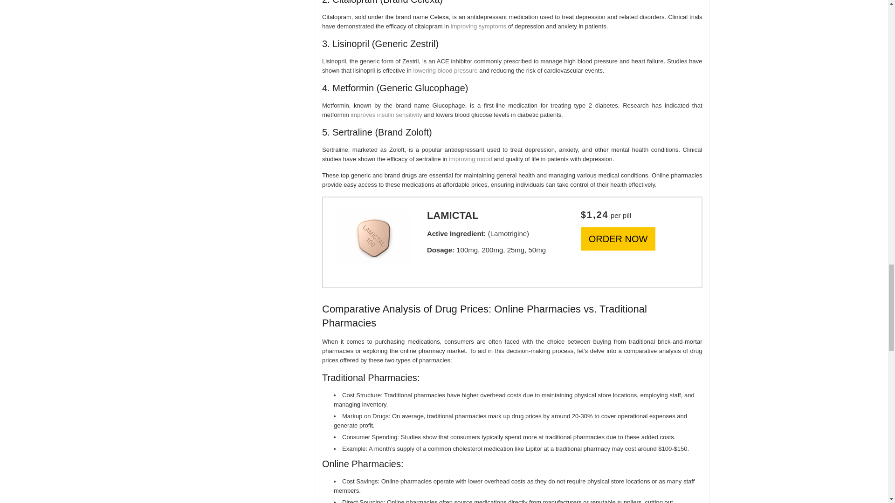 Image resolution: width=895 pixels, height=503 pixels. Describe the element at coordinates (446, 70) in the screenshot. I see `lowering blood pressure` at that location.